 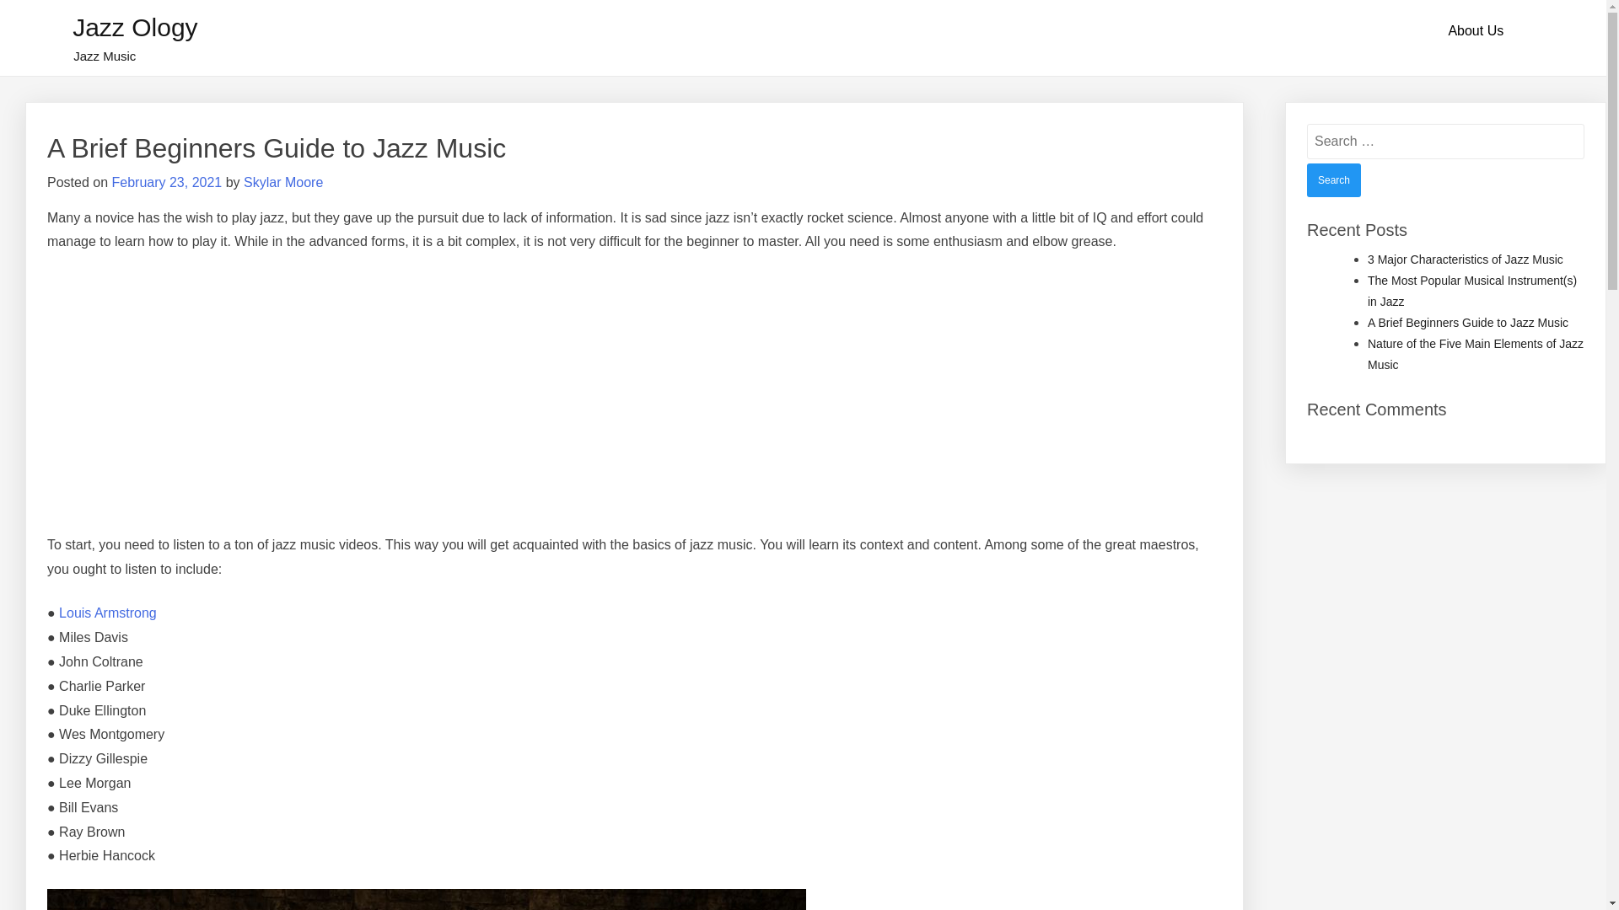 I want to click on New York Jazz Lounge - Bar Jazz Classics, so click(x=258, y=393).